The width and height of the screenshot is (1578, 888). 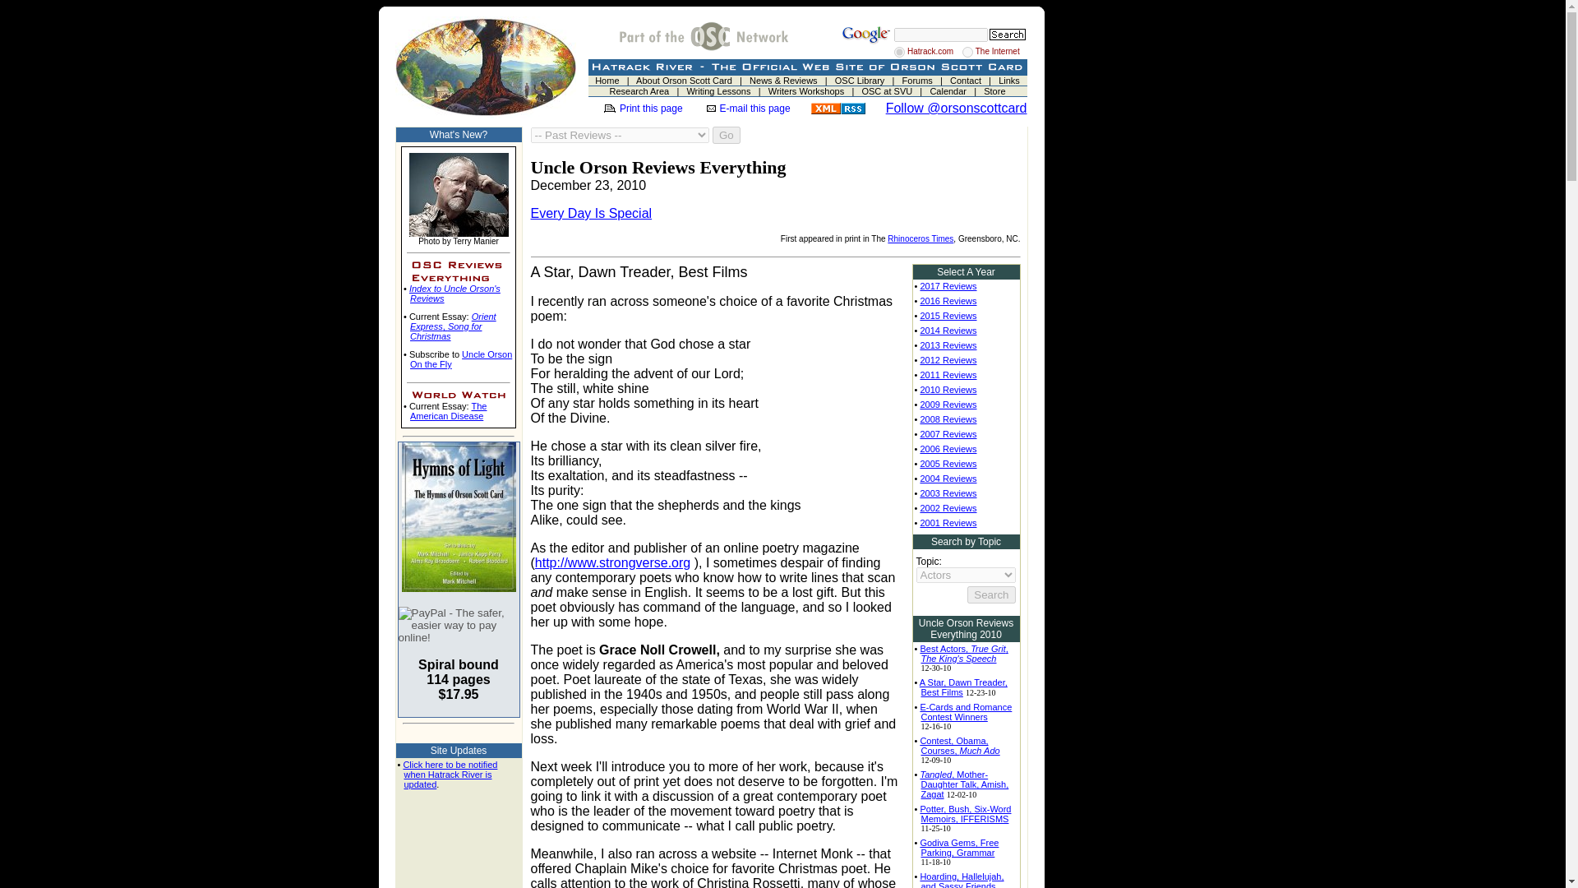 I want to click on www.hatrack.com, so click(x=899, y=53).